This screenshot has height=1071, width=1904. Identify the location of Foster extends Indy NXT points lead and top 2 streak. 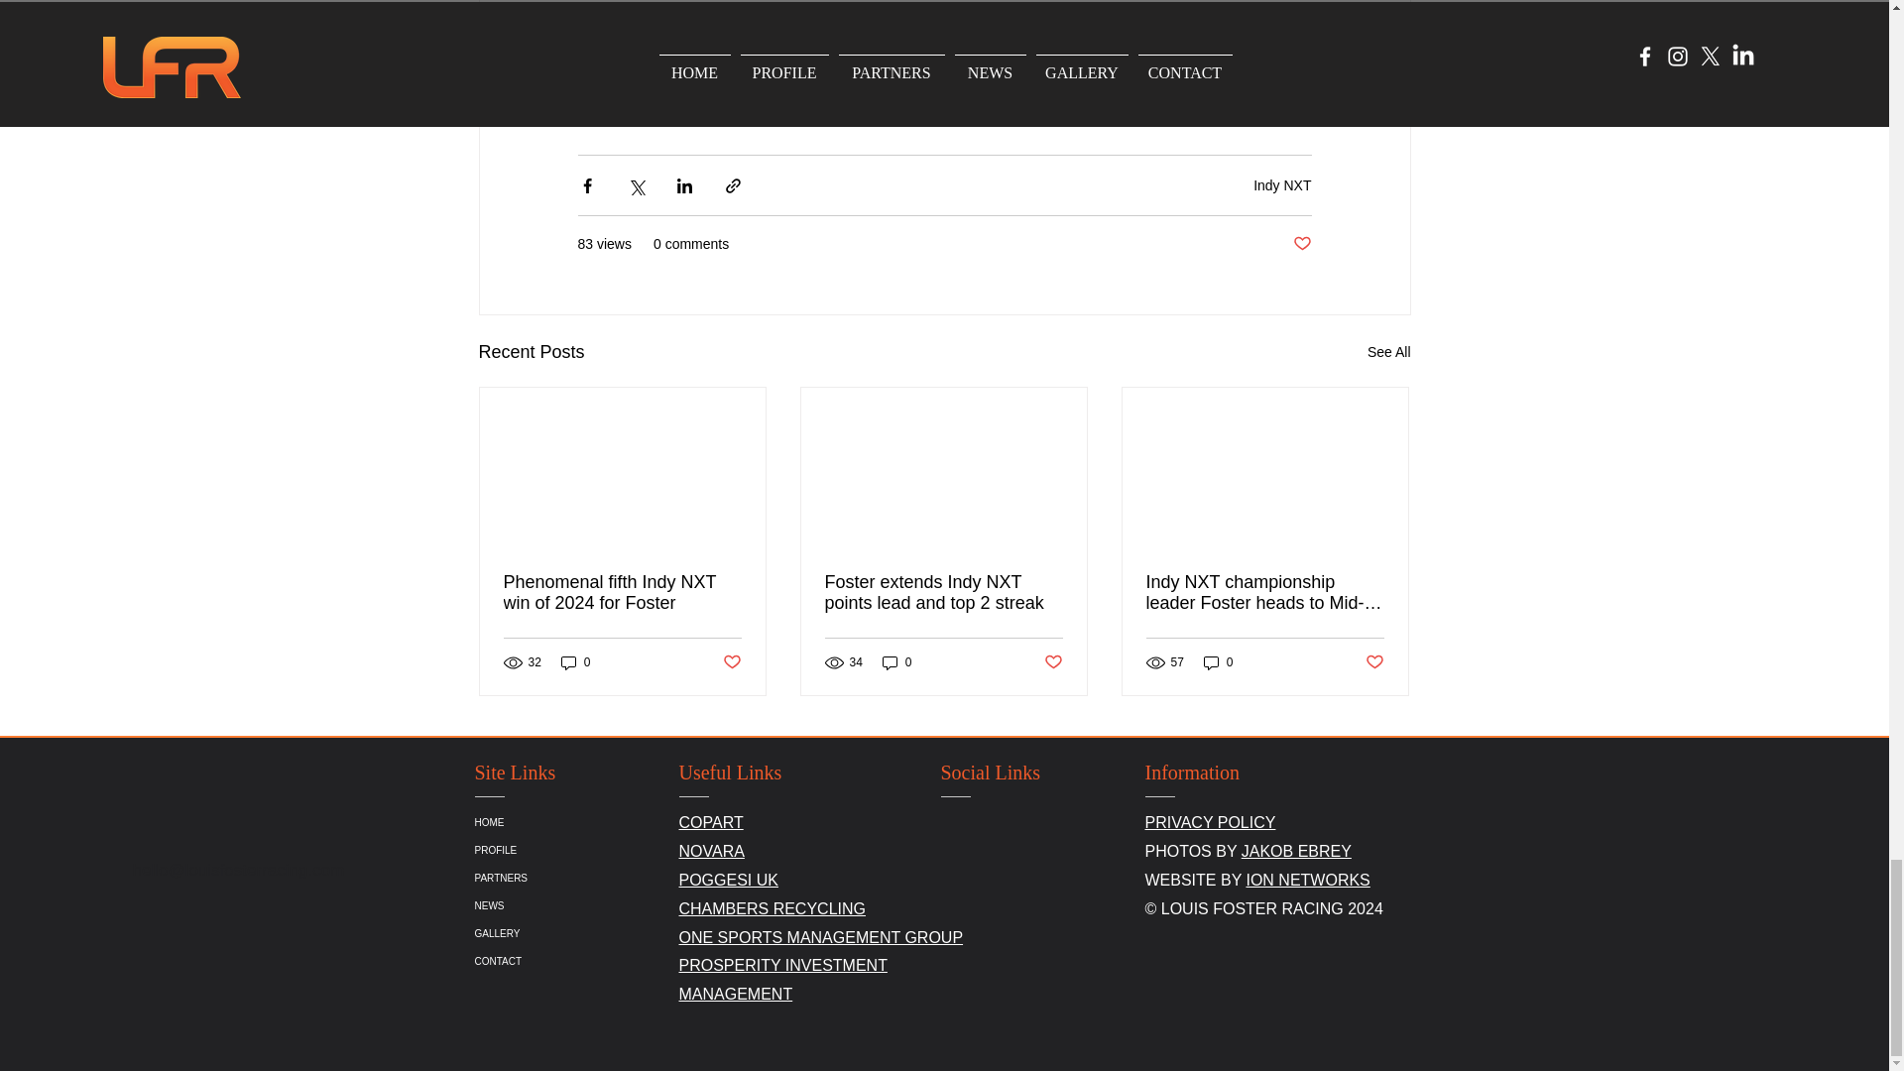
(943, 592).